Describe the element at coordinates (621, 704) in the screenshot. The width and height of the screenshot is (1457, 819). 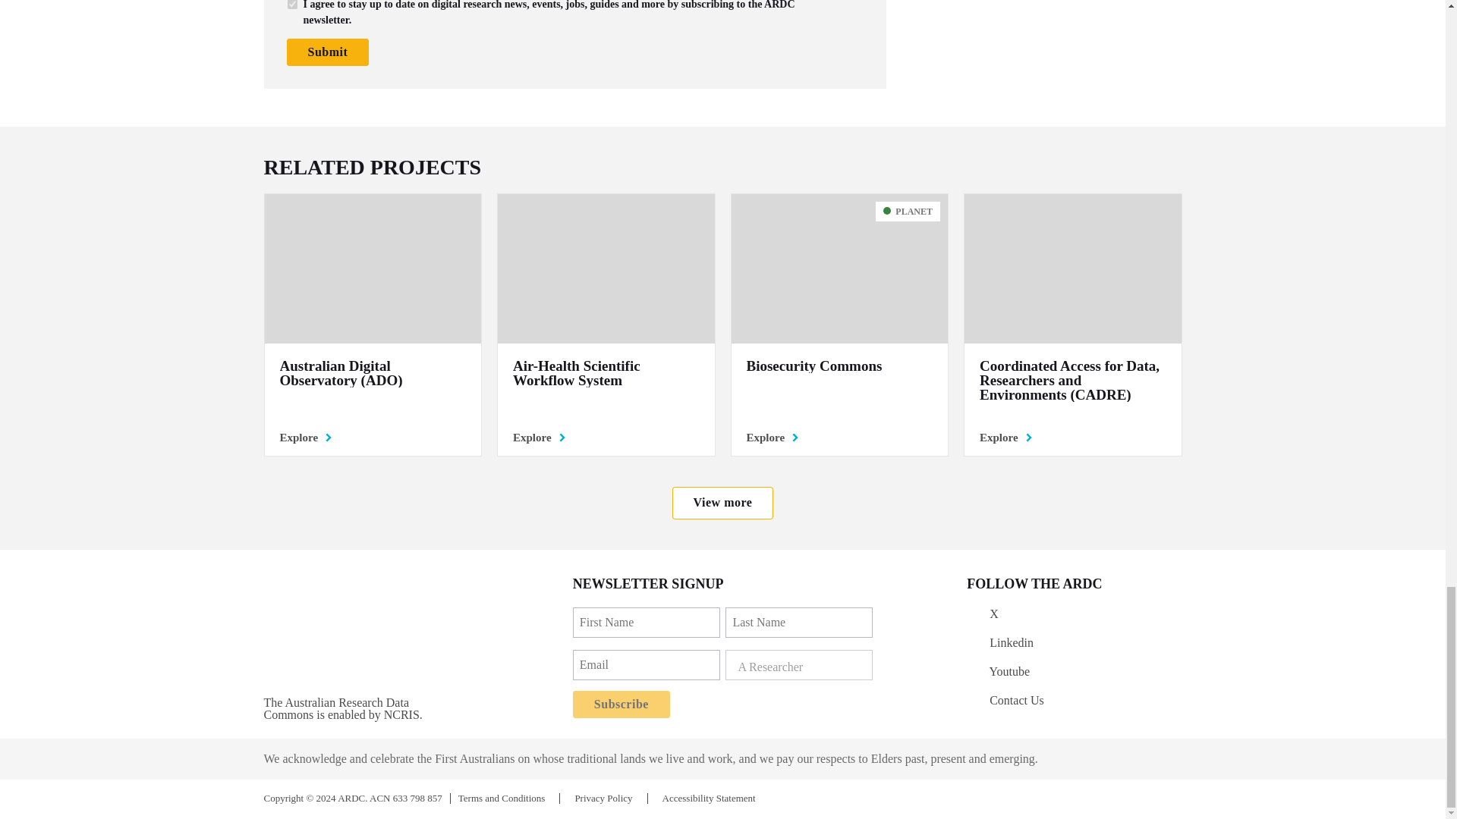
I see `Subscribe` at that location.